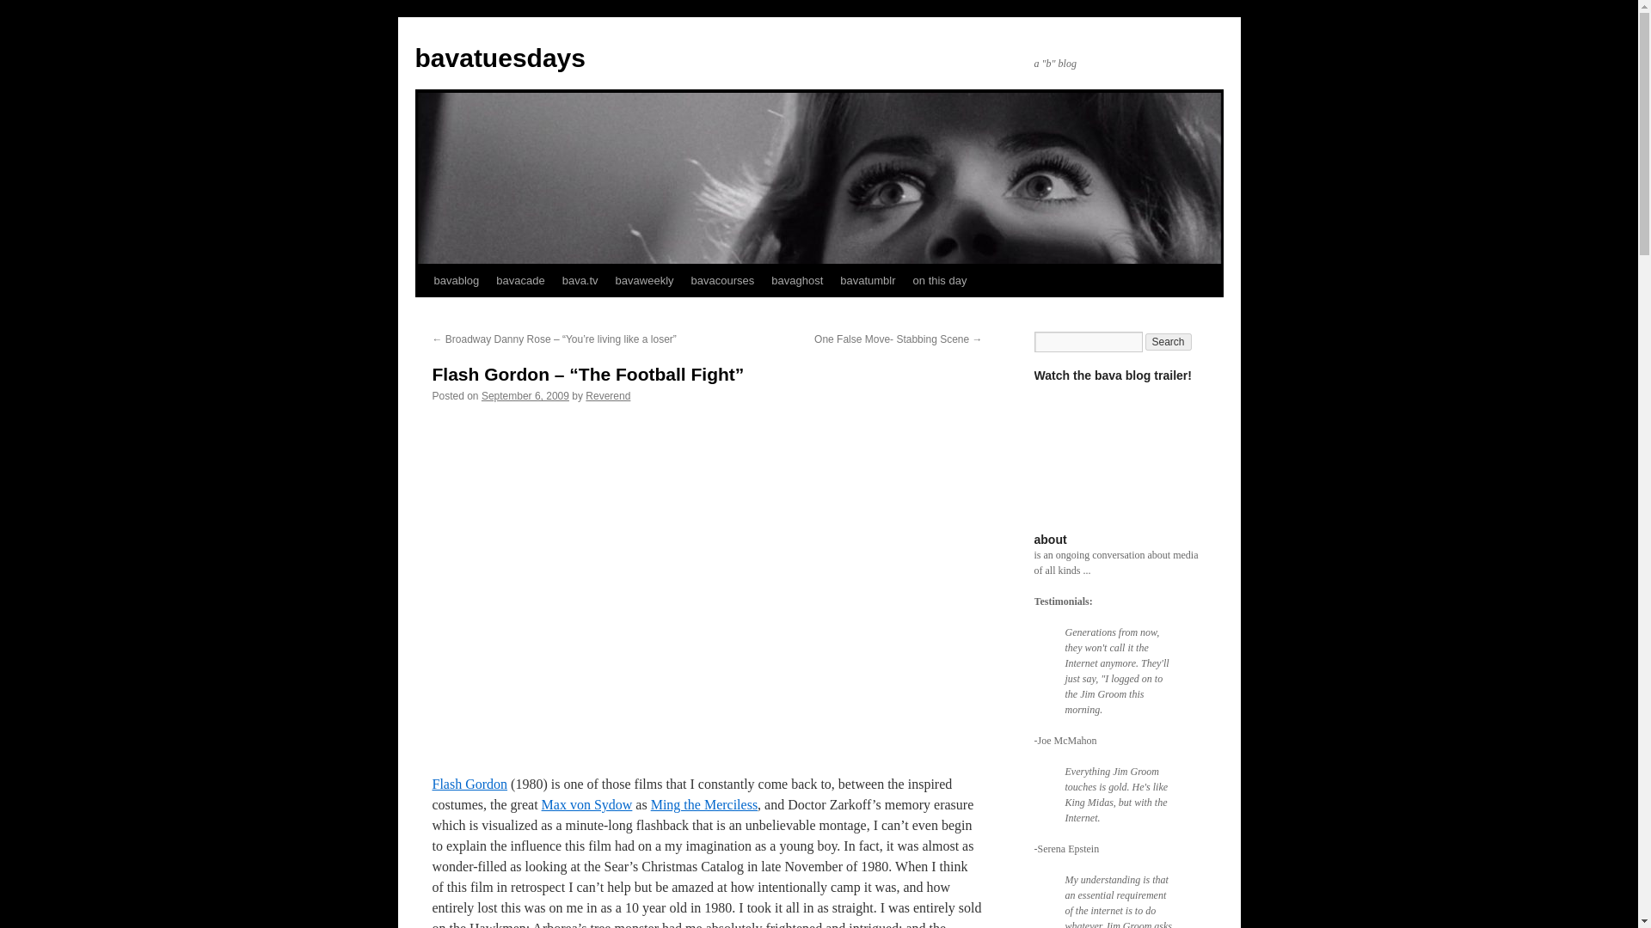 The width and height of the screenshot is (1651, 928). Describe the element at coordinates (580, 280) in the screenshot. I see `bava.tv` at that location.